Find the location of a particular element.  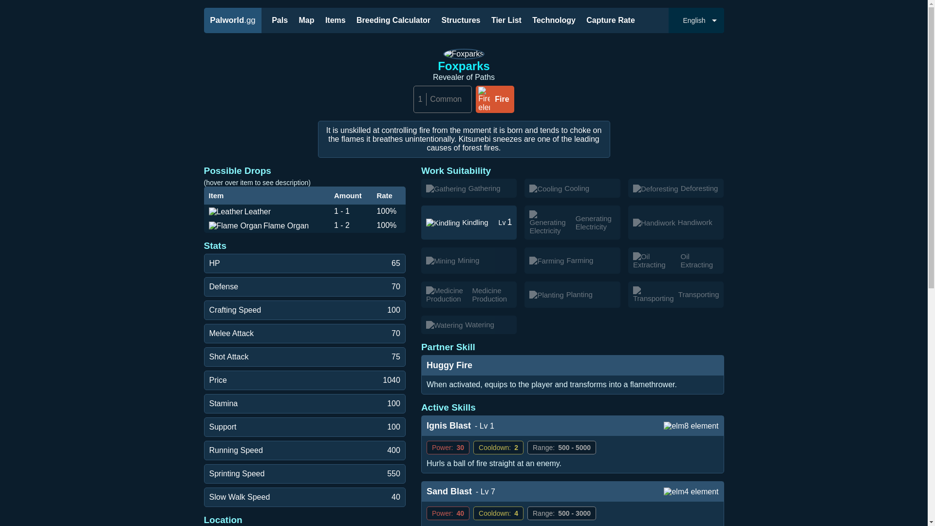

Breeding Calculator is located at coordinates (233, 20).